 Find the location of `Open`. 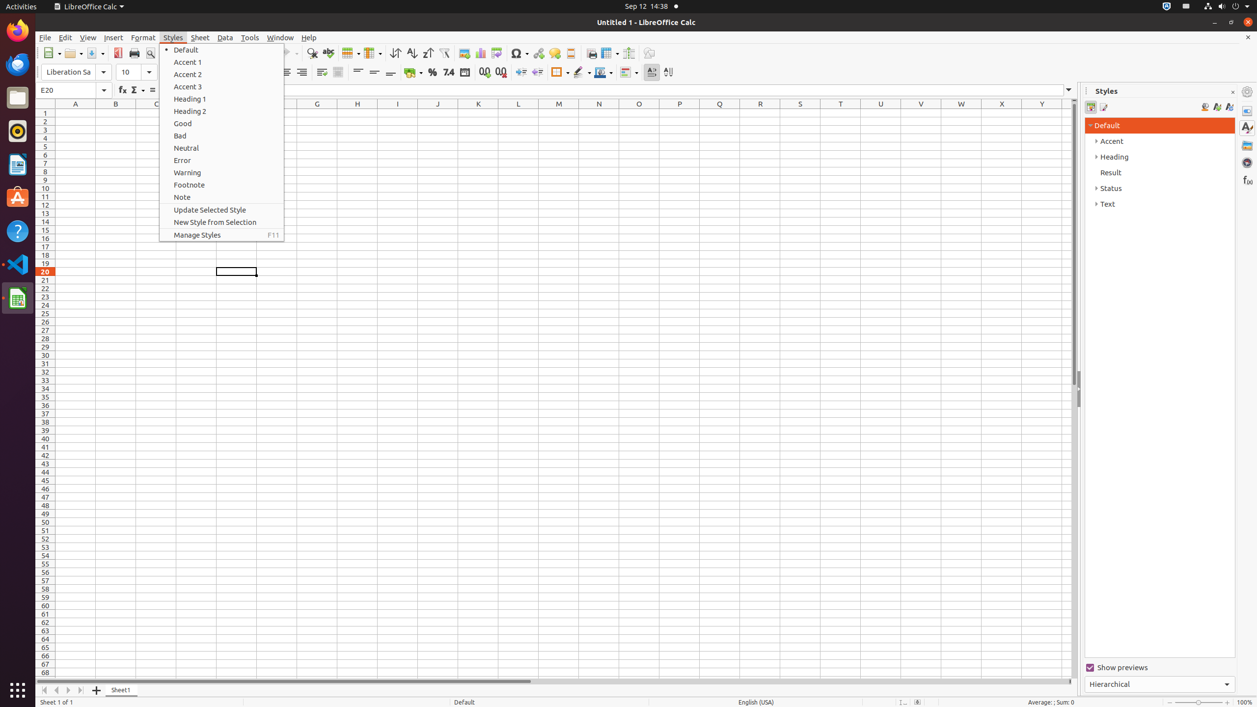

Open is located at coordinates (74, 53).